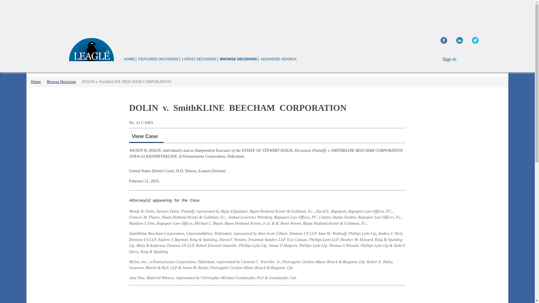 The image size is (539, 303). Describe the element at coordinates (158, 59) in the screenshot. I see `FEATURED DECISIONS` at that location.